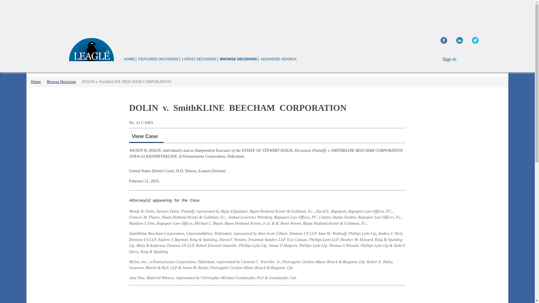 The image size is (539, 303). Describe the element at coordinates (158, 59) in the screenshot. I see `FEATURED DECISIONS` at that location.